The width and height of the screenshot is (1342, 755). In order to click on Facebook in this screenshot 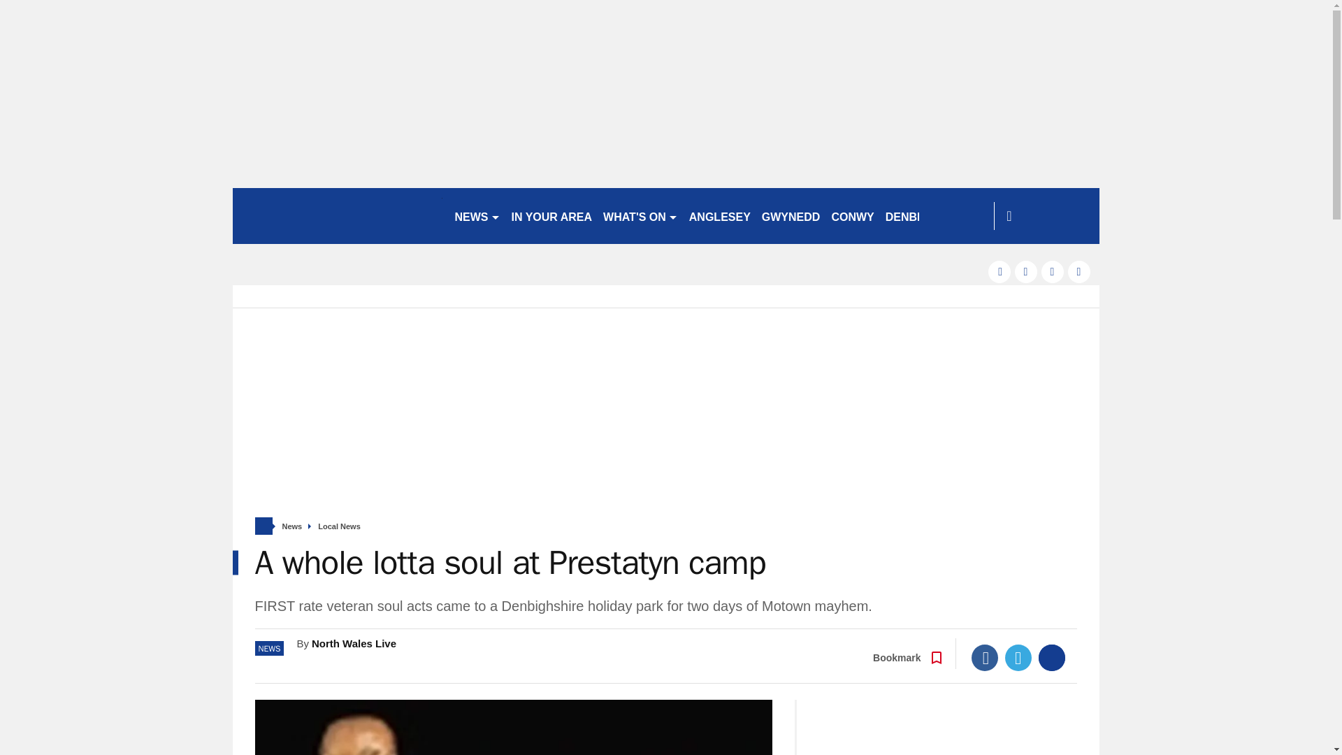, I will do `click(985, 658)`.